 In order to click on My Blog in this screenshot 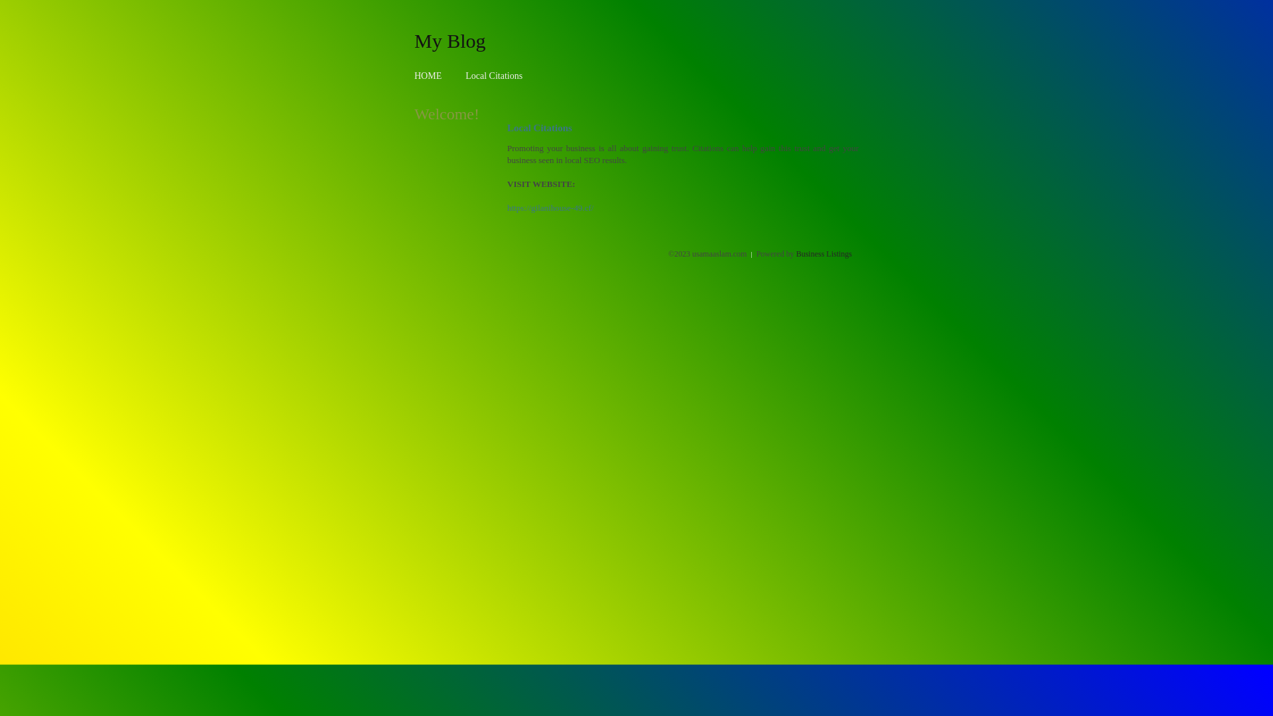, I will do `click(450, 40)`.